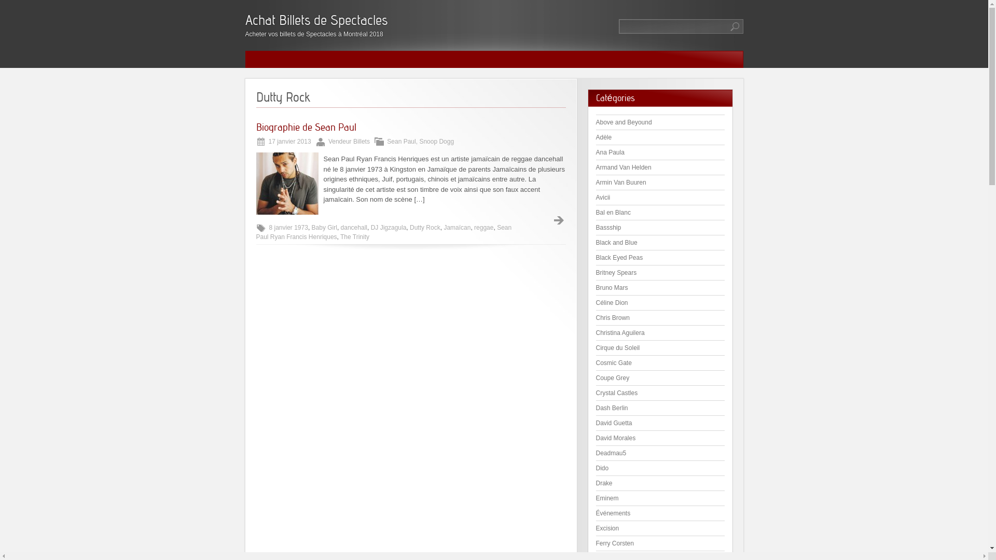  I want to click on Dutty Rock, so click(425, 228).